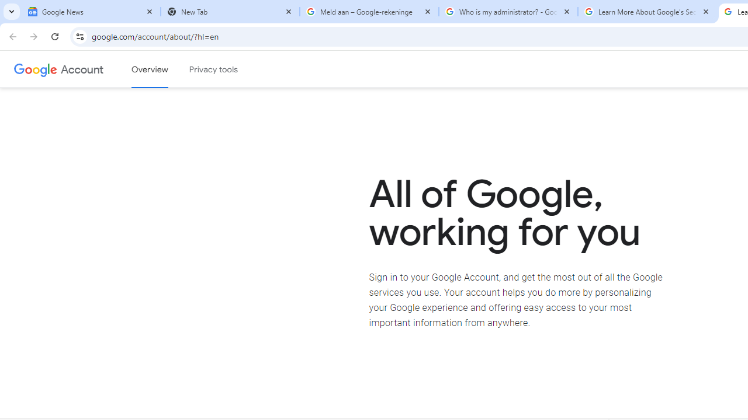 This screenshot has height=420, width=748. Describe the element at coordinates (82, 69) in the screenshot. I see `Google Account` at that location.